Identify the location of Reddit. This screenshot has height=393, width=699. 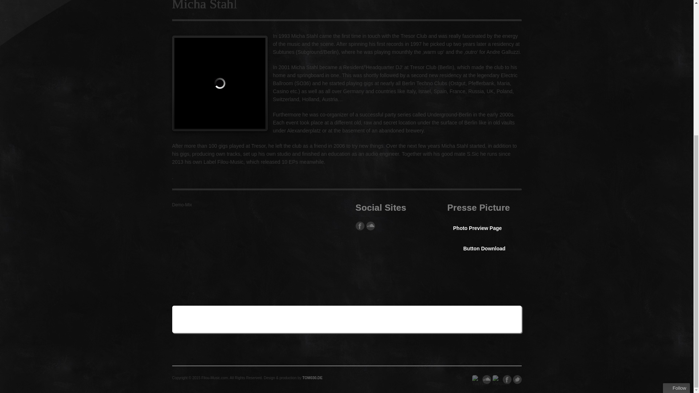
(290, 319).